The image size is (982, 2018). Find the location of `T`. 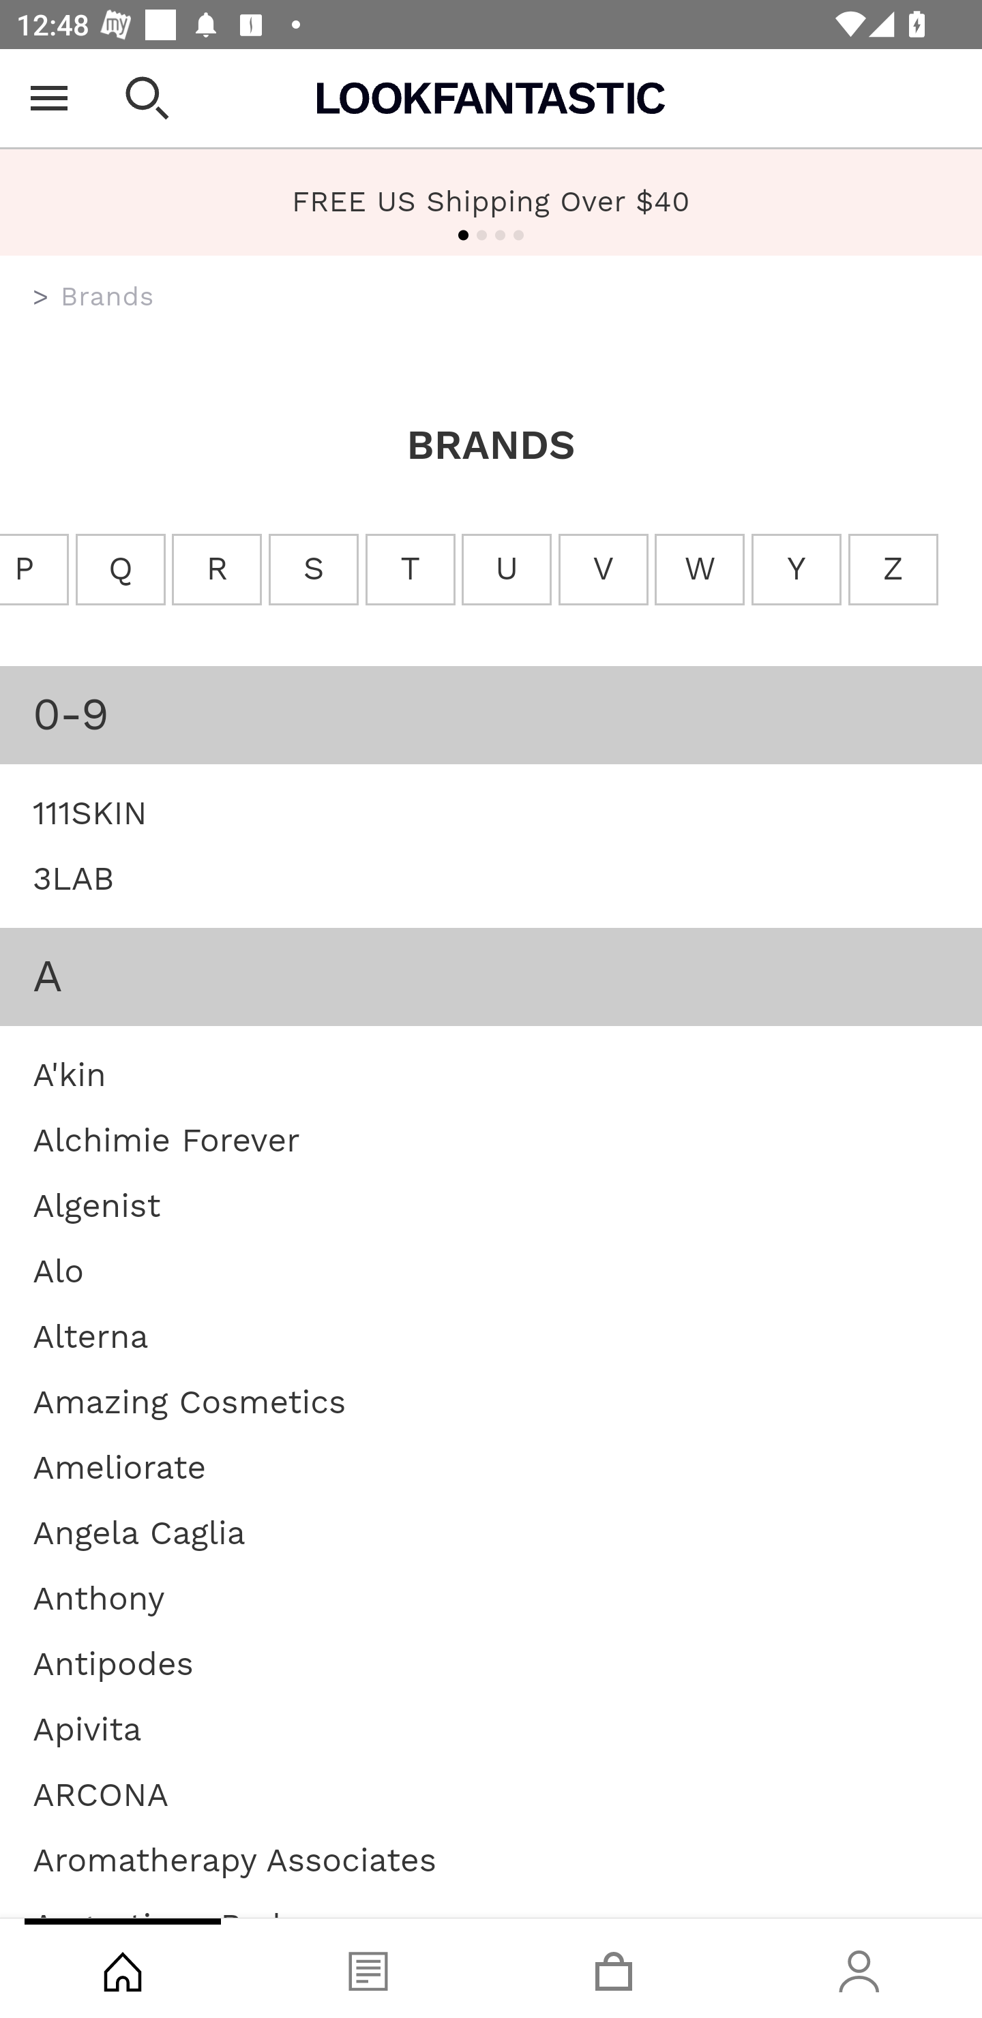

T is located at coordinates (411, 571).